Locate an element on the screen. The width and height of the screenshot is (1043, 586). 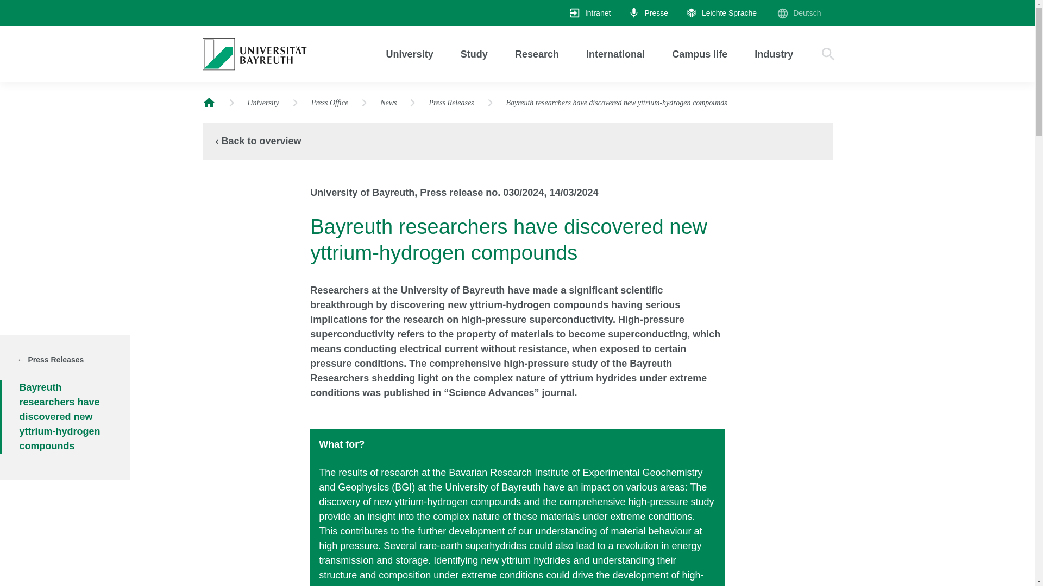
Press Office is located at coordinates (329, 103).